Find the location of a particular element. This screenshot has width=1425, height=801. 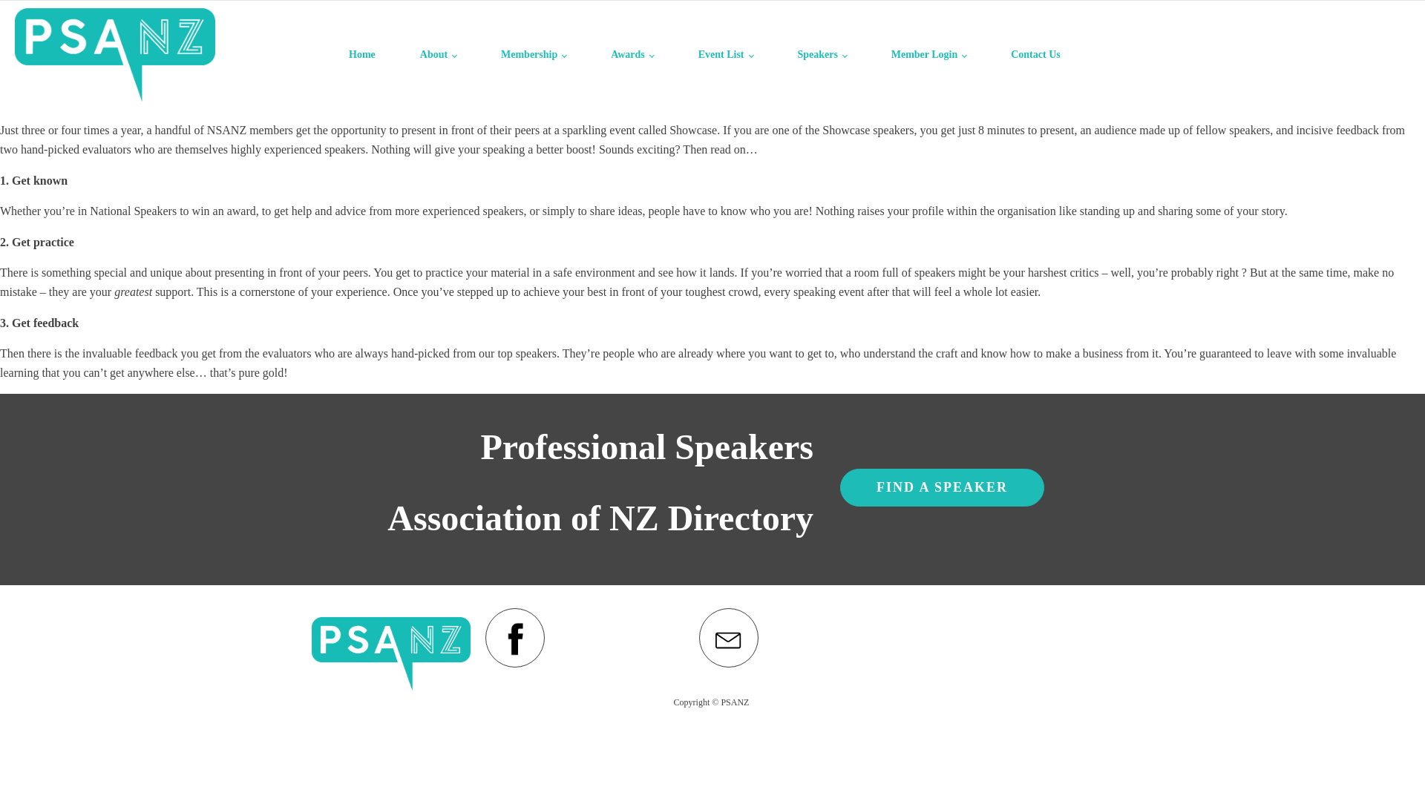

Member Login is located at coordinates (929, 55).